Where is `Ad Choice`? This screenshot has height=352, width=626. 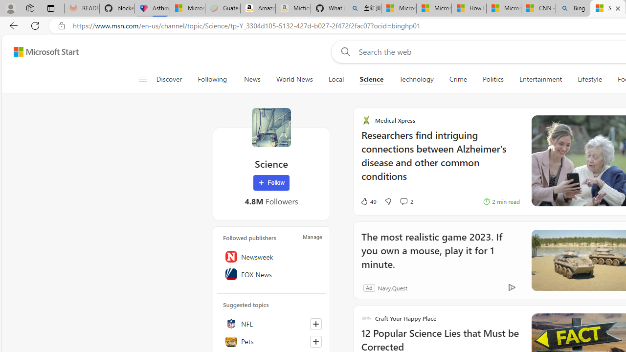
Ad Choice is located at coordinates (512, 287).